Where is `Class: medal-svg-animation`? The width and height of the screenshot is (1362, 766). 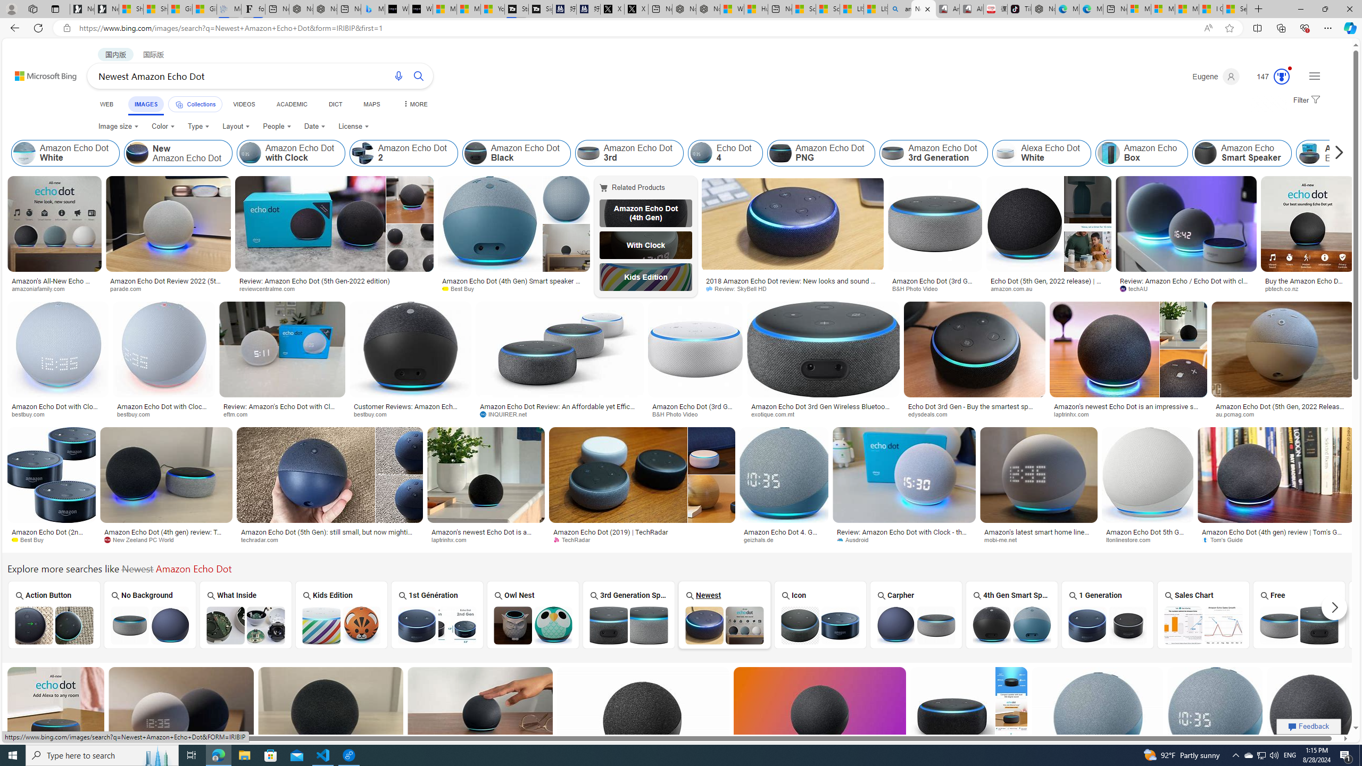 Class: medal-svg-animation is located at coordinates (1281, 77).